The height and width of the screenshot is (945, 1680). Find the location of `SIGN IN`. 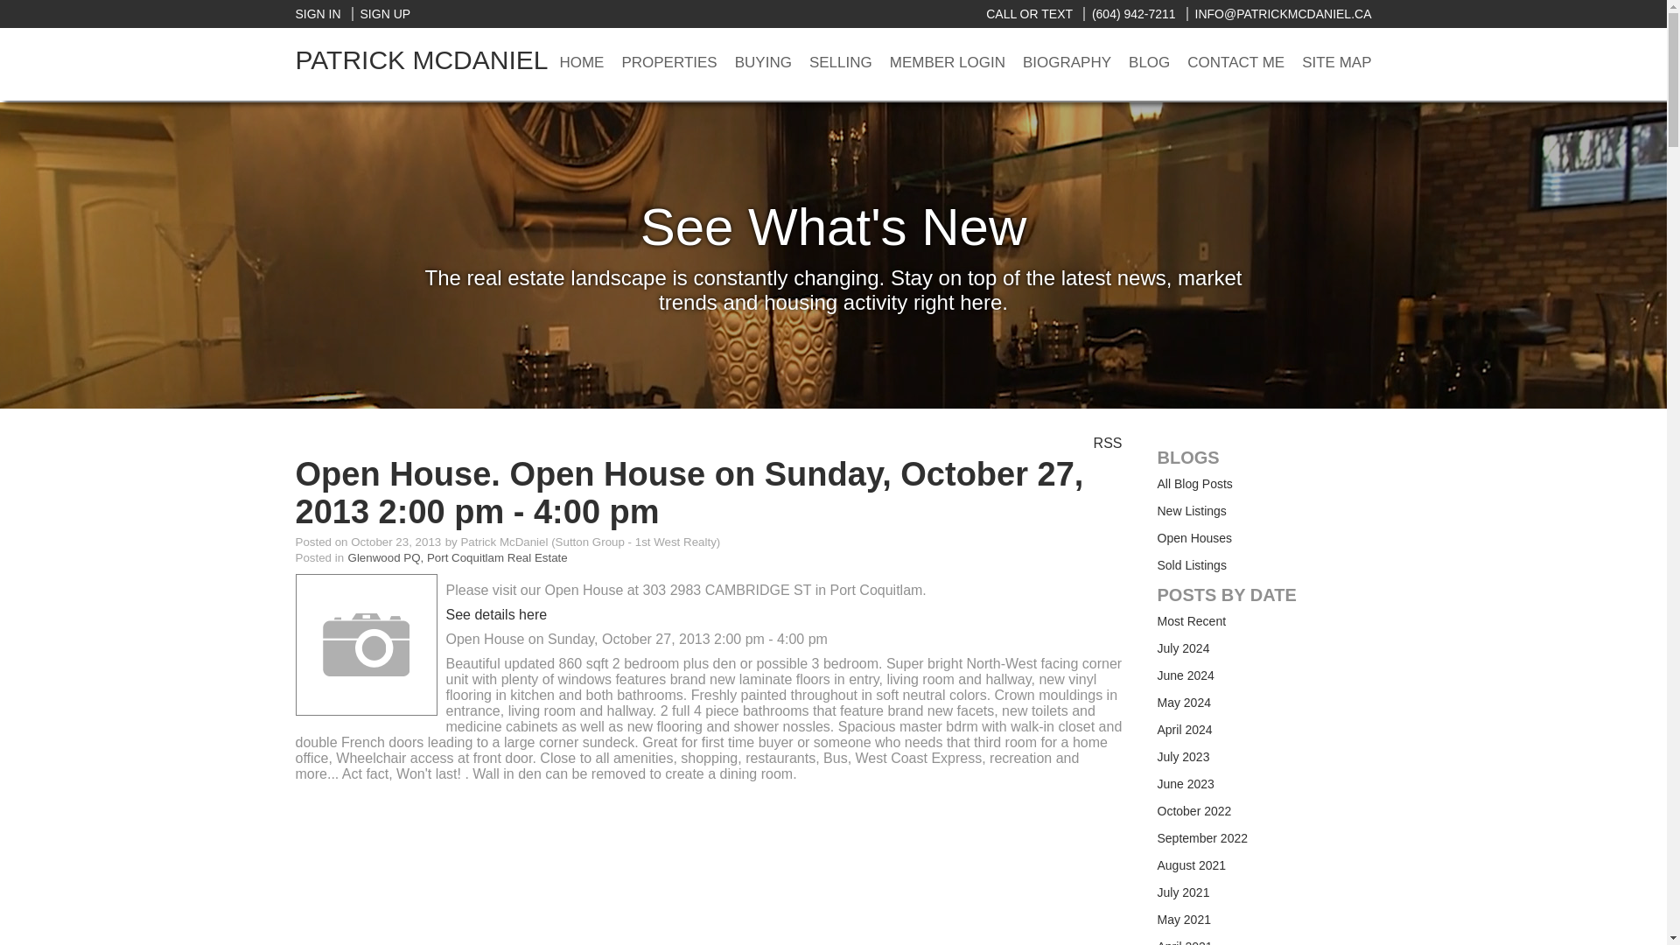

SIGN IN is located at coordinates (318, 13).